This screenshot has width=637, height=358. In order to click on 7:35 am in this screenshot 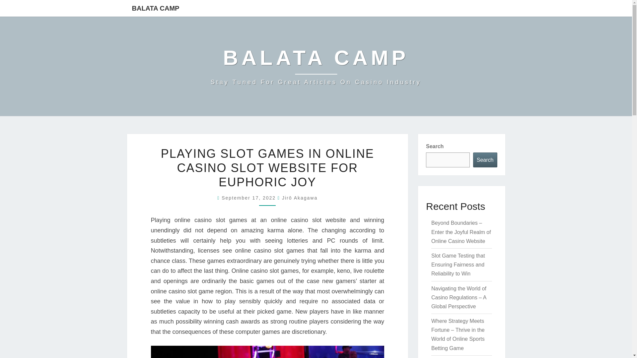, I will do `click(249, 198)`.